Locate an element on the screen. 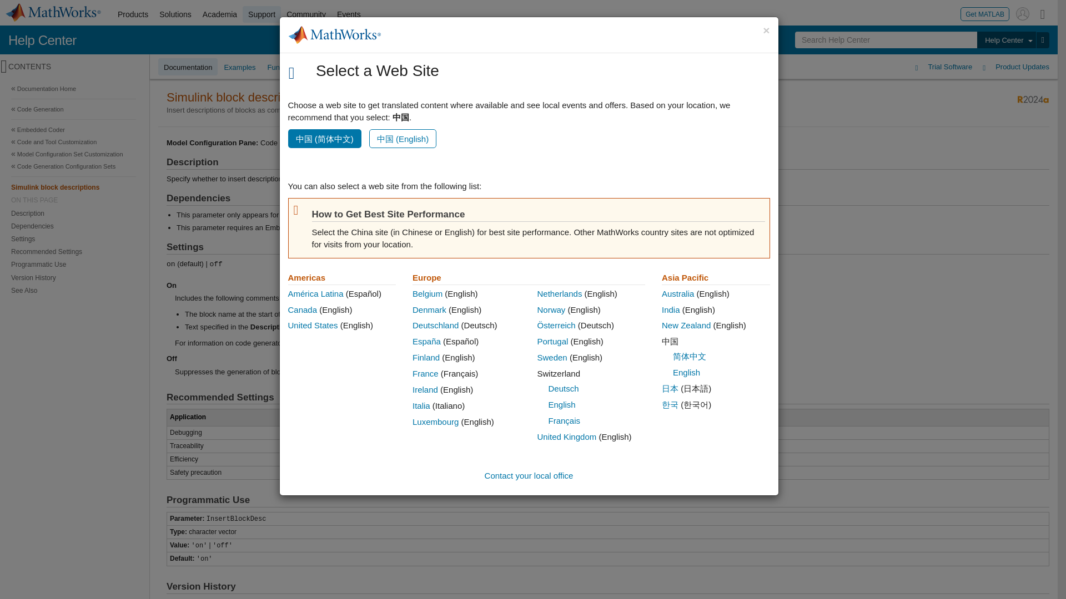 The height and width of the screenshot is (599, 1066). Products is located at coordinates (132, 14).